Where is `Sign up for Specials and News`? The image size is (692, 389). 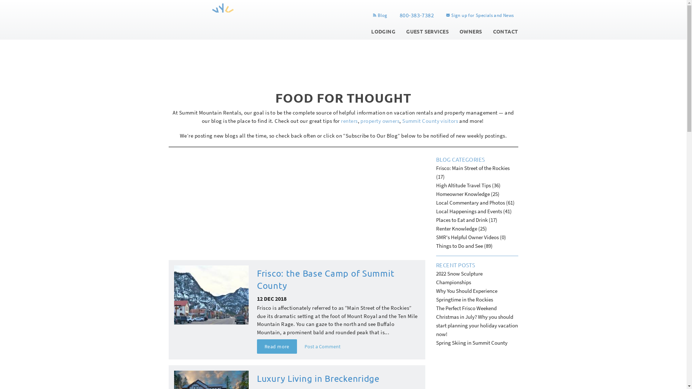 Sign up for Specials and News is located at coordinates (480, 15).